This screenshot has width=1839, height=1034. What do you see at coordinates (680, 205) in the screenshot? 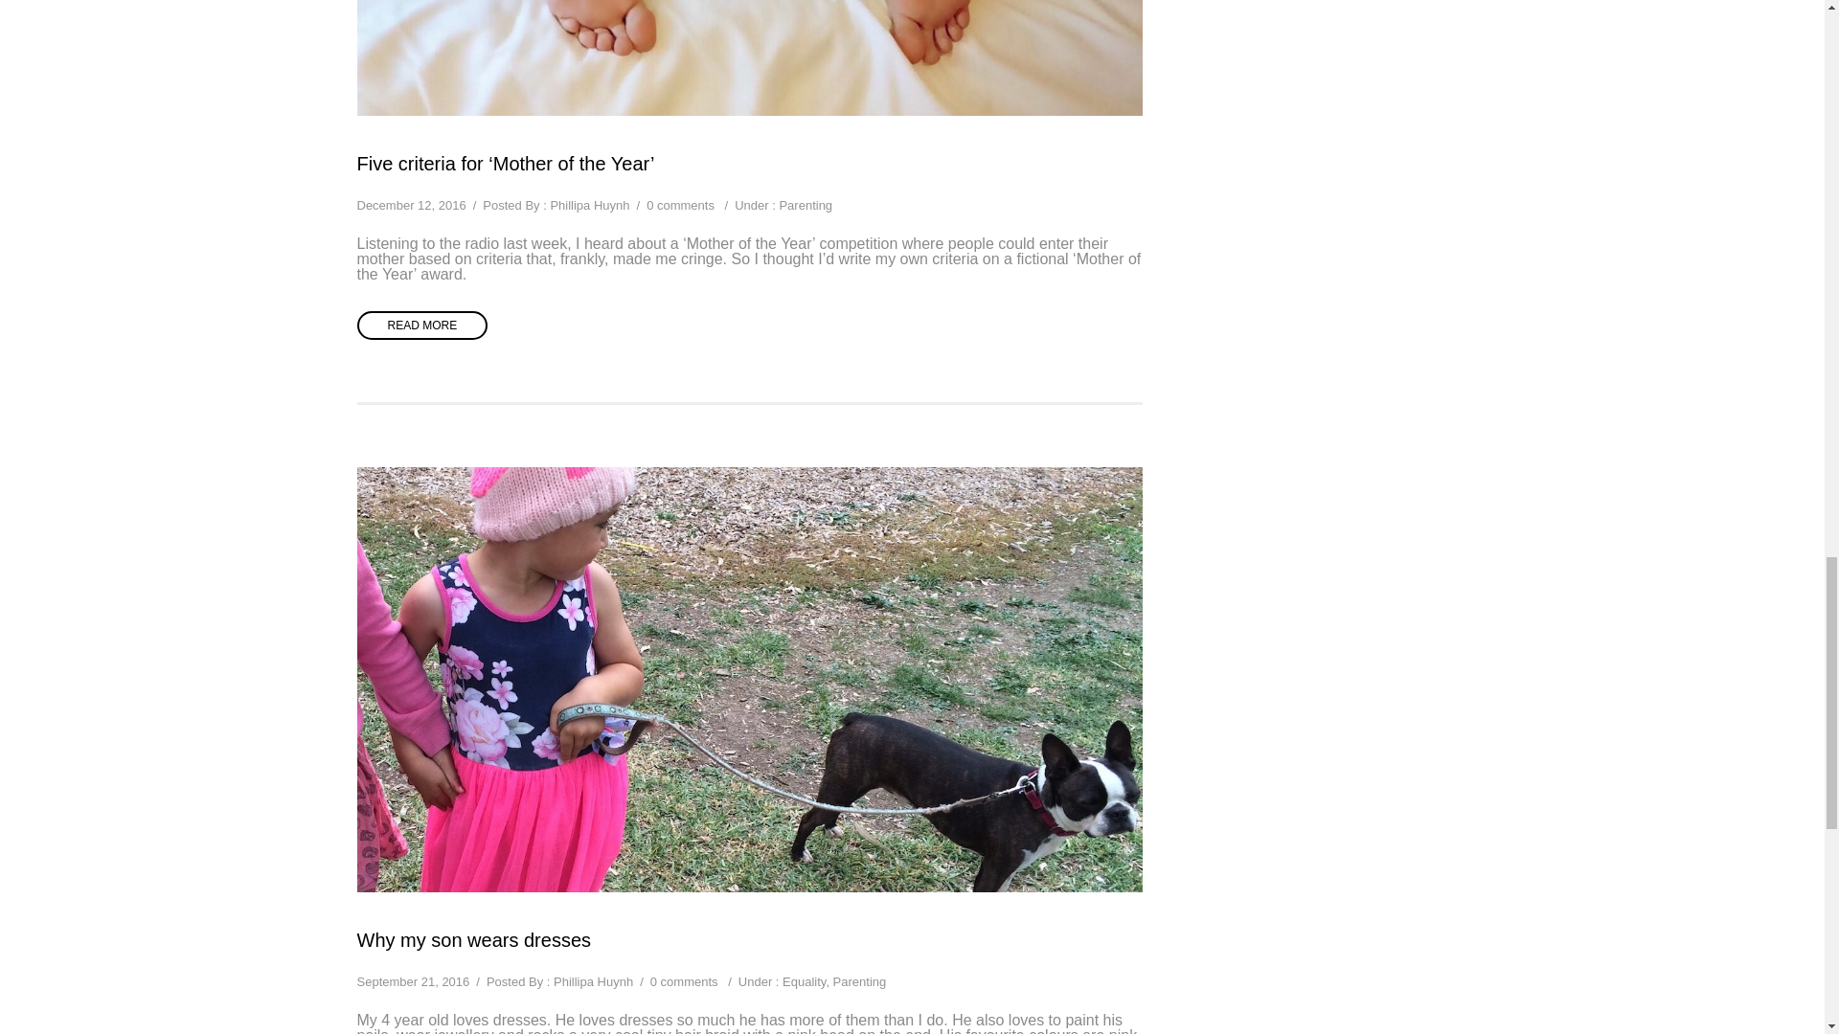
I see `0 comments` at bounding box center [680, 205].